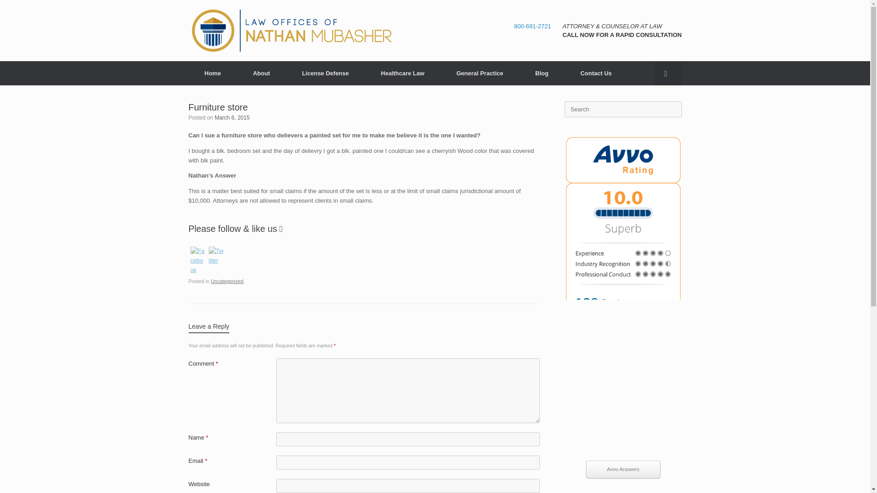 The height and width of the screenshot is (493, 877). What do you see at coordinates (596, 73) in the screenshot?
I see `Contact Us` at bounding box center [596, 73].